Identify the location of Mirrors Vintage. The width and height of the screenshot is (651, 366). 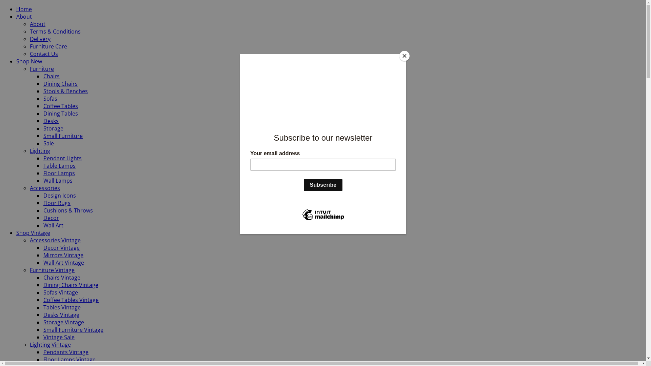
(63, 255).